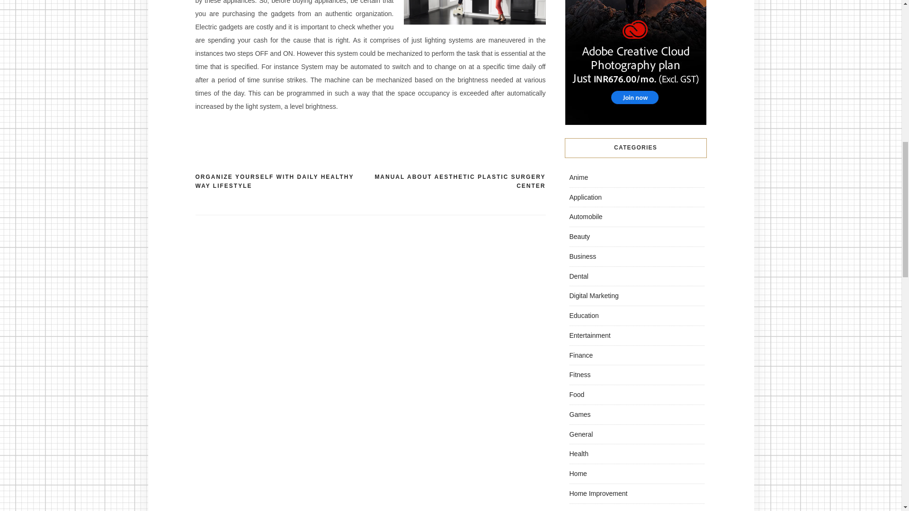  Describe the element at coordinates (593, 295) in the screenshot. I see `Digital Marketing` at that location.